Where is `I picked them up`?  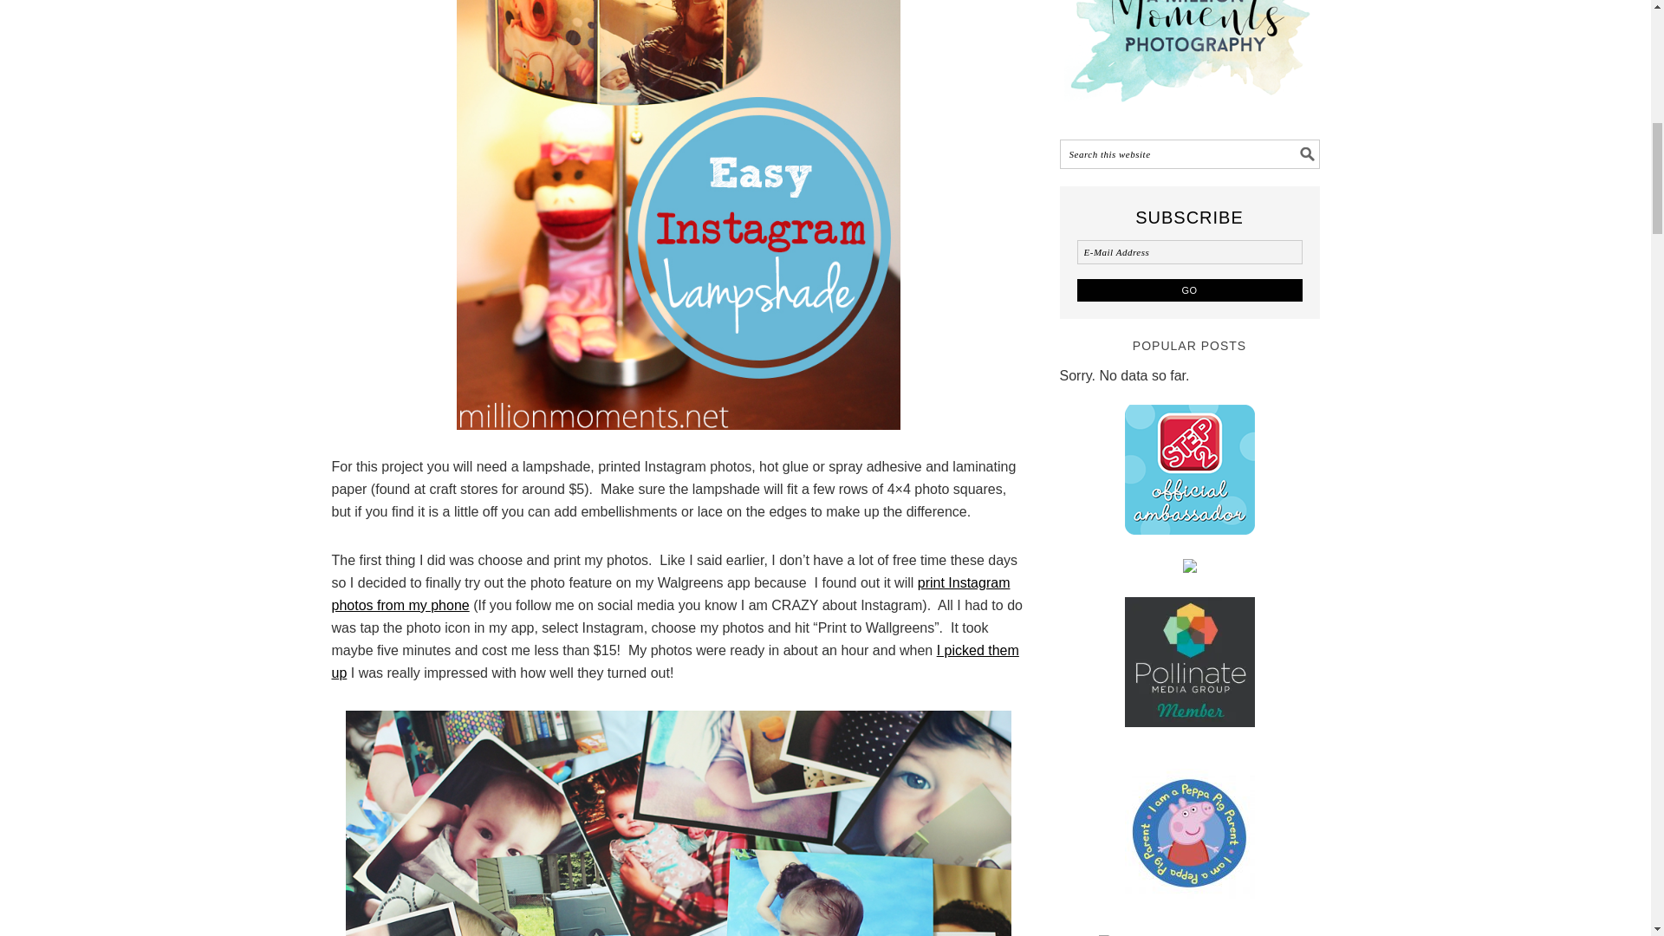
I picked them up is located at coordinates (674, 661).